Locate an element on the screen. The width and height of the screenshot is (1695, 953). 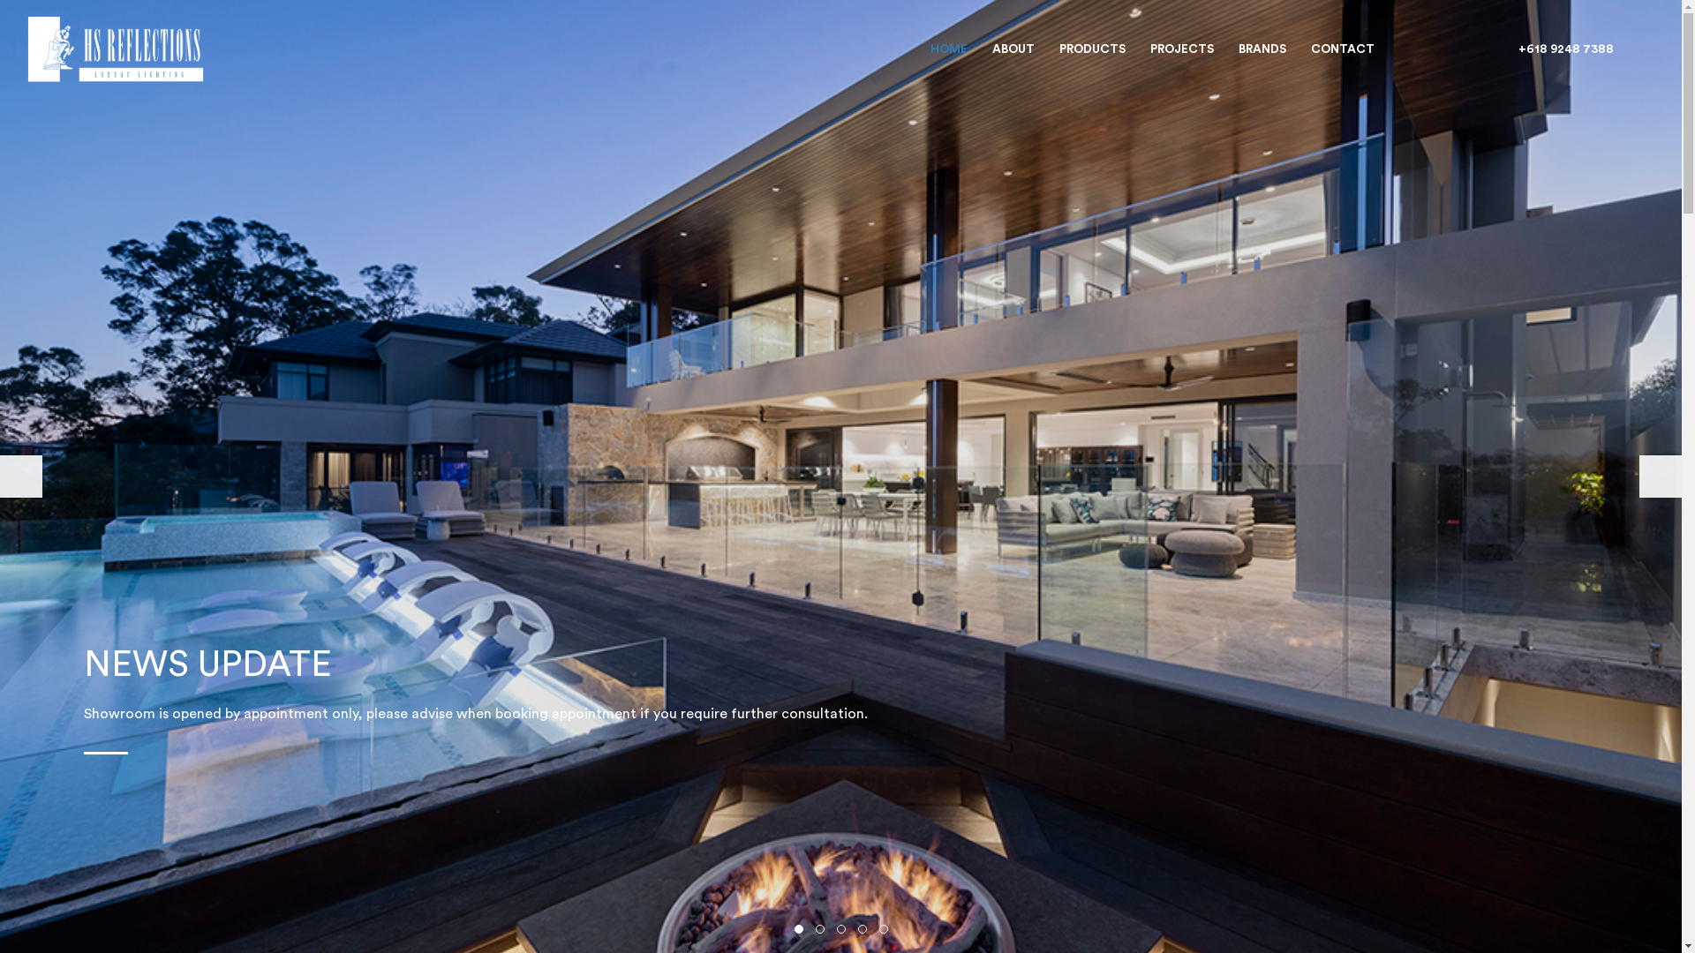
HS Reflections is located at coordinates (48, 11).